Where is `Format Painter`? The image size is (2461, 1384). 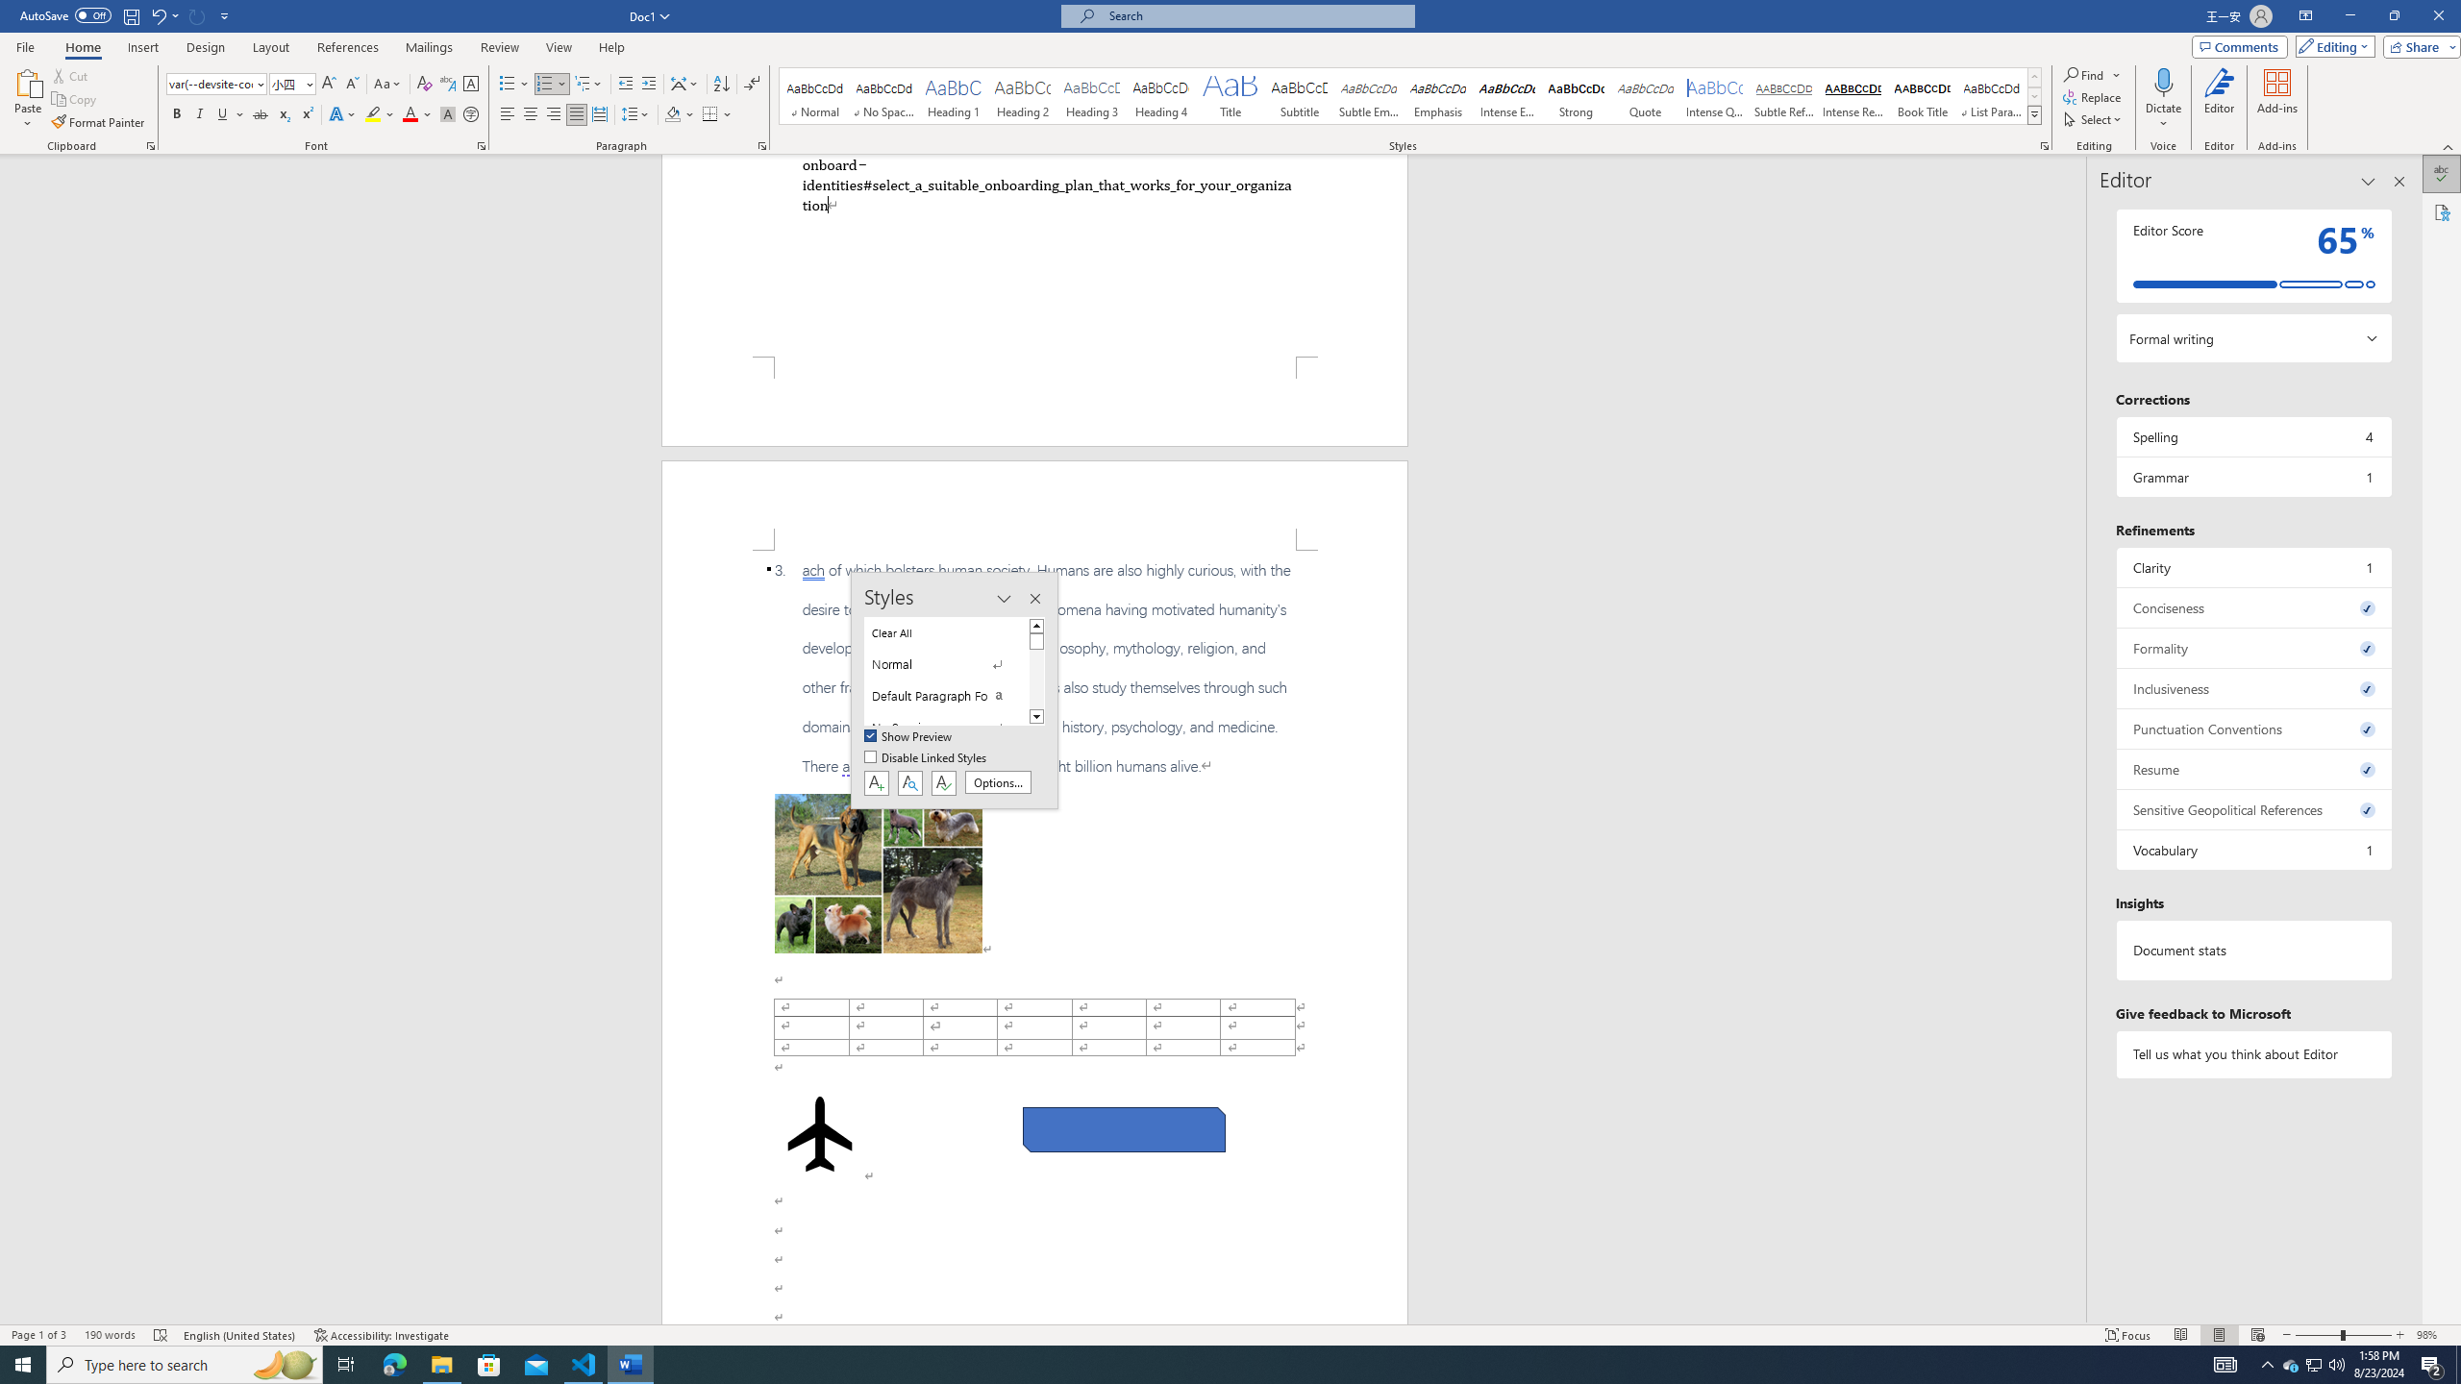
Format Painter is located at coordinates (100, 123).